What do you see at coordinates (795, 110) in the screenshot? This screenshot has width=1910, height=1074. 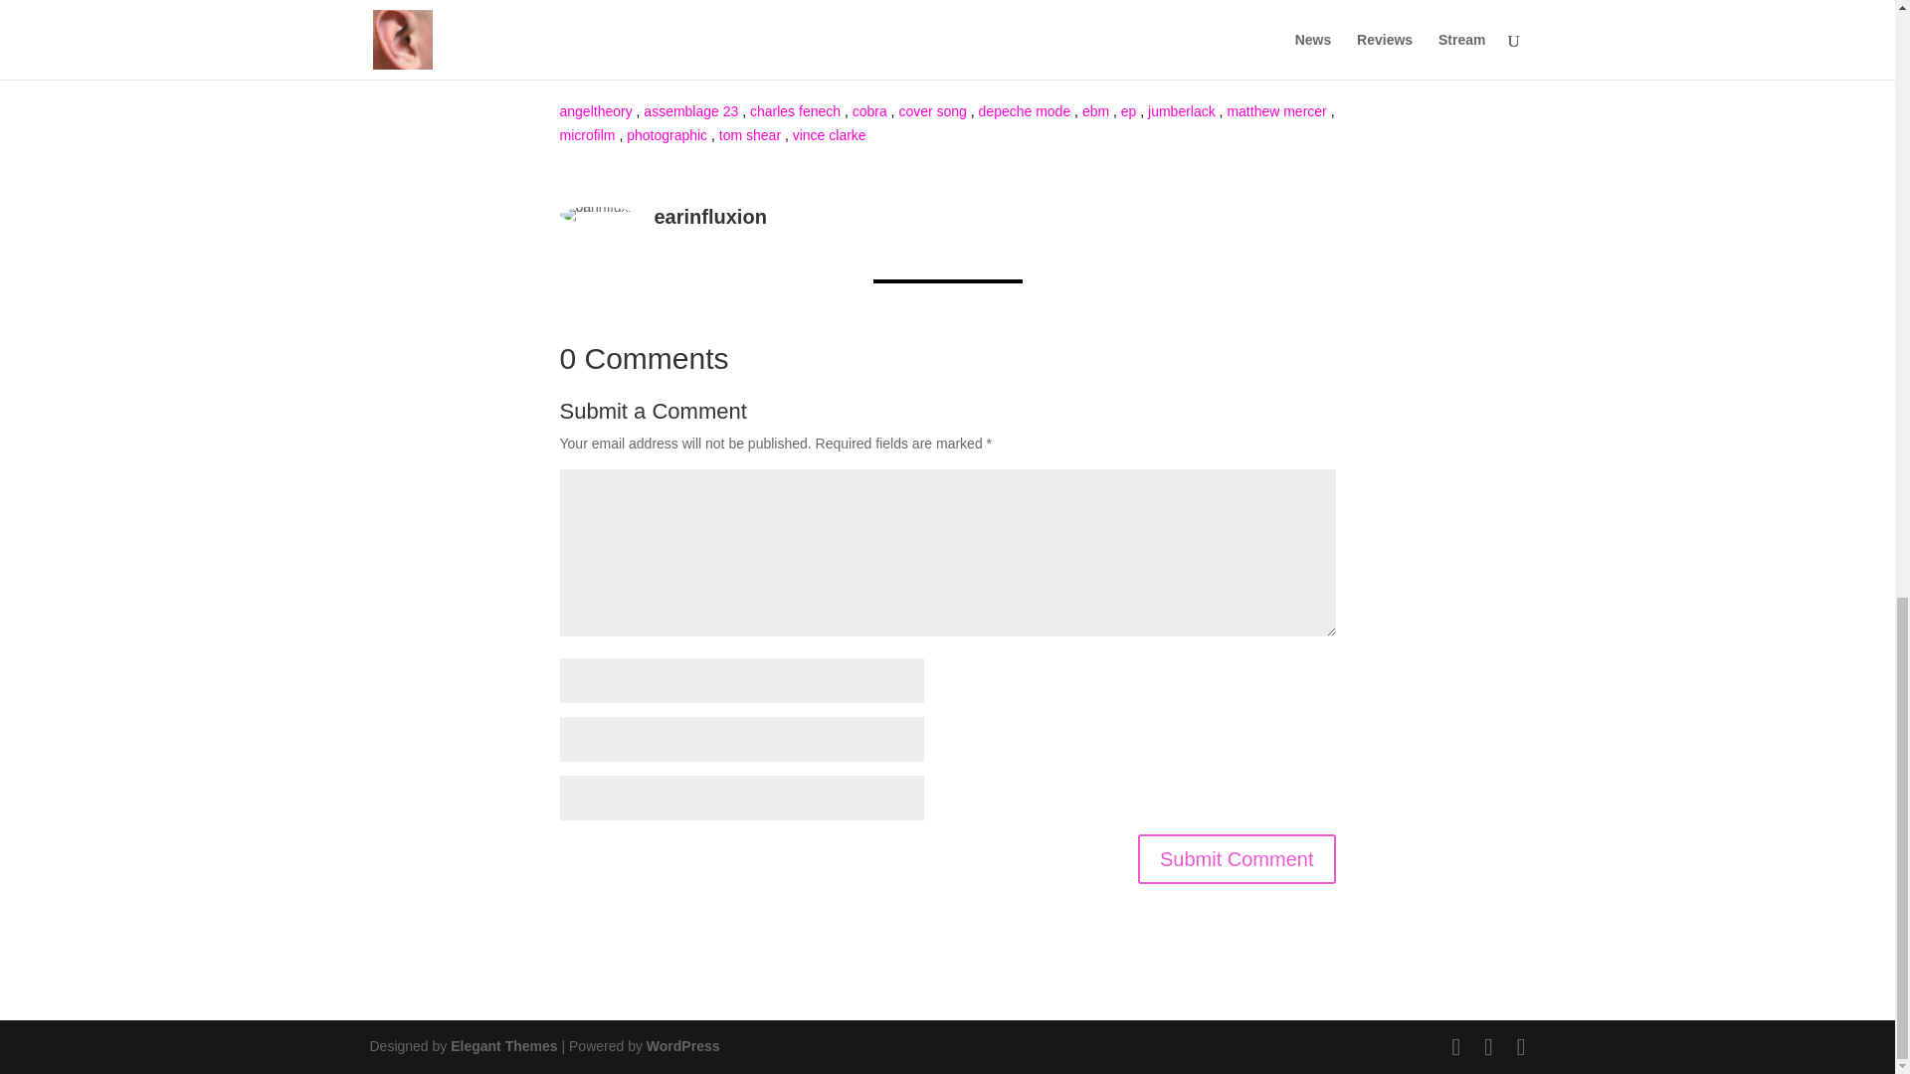 I see `charles fenech` at bounding box center [795, 110].